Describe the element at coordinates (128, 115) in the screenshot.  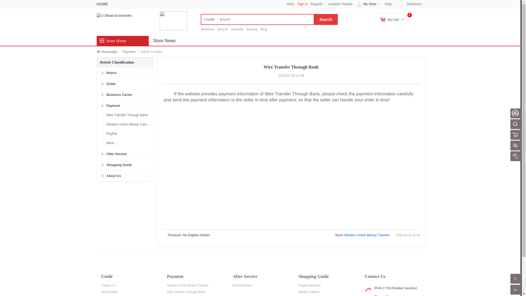
I see `Wire Transfer Through Bank` at that location.